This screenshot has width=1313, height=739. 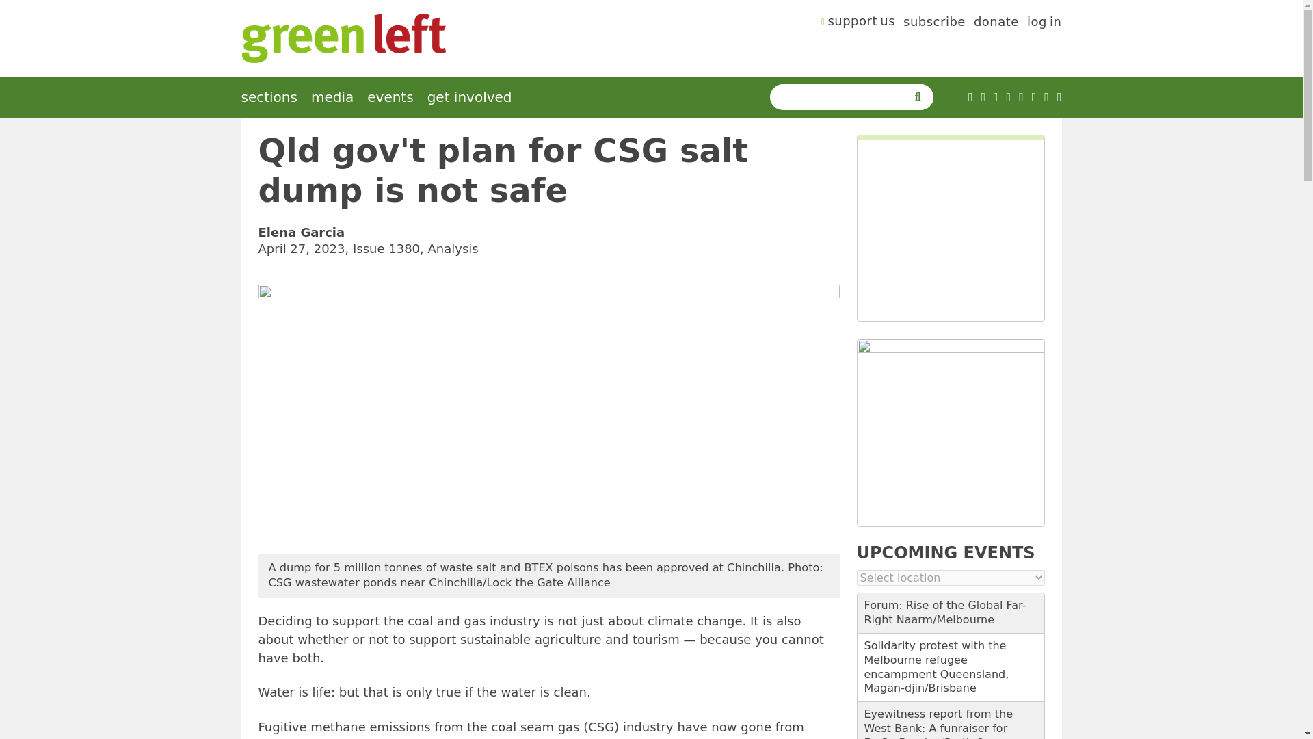 I want to click on events, so click(x=390, y=97).